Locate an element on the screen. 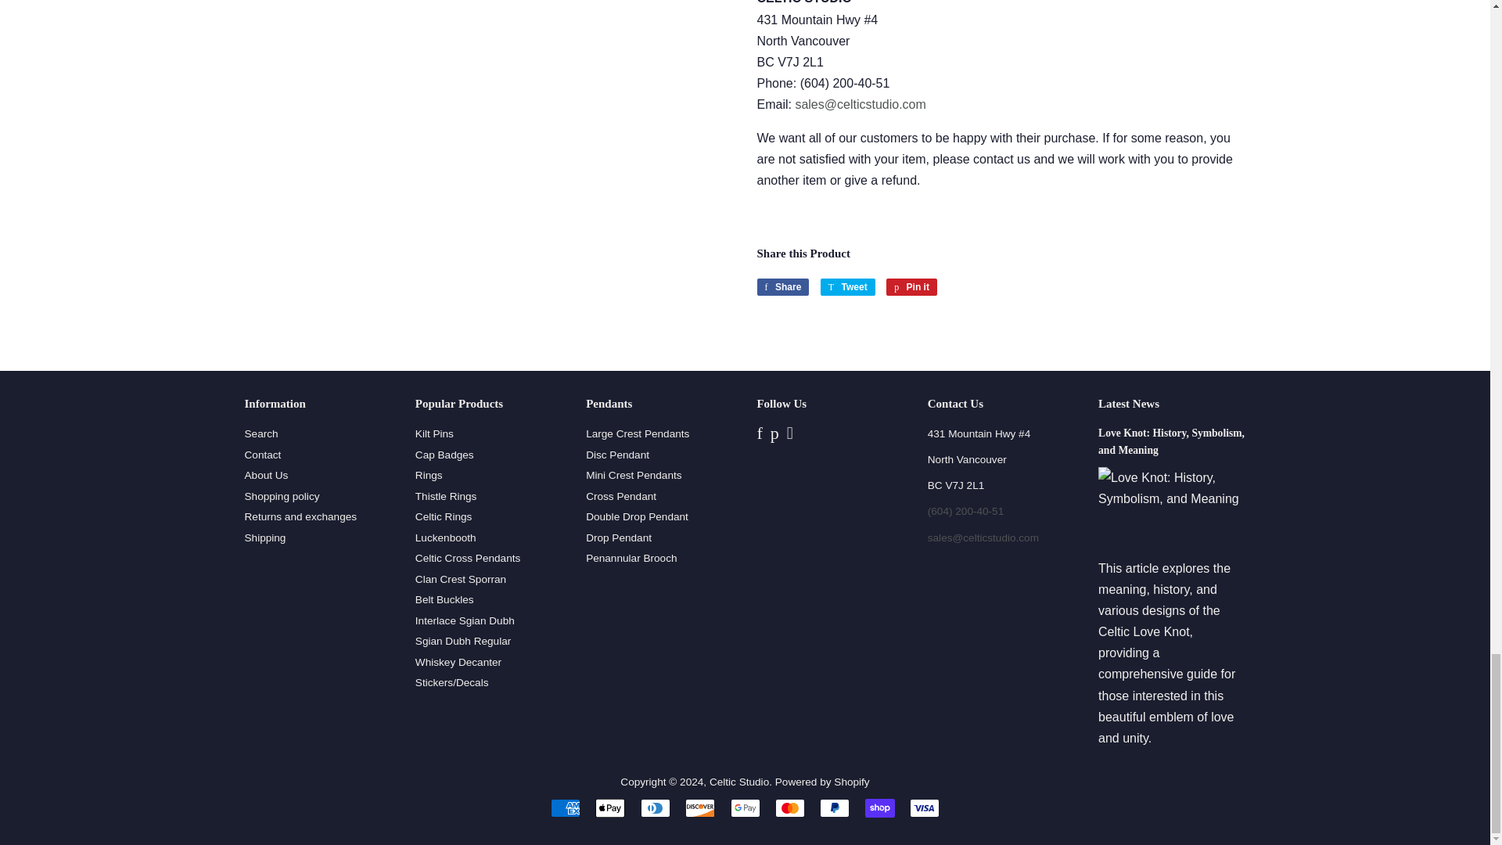  PayPal is located at coordinates (835, 807).